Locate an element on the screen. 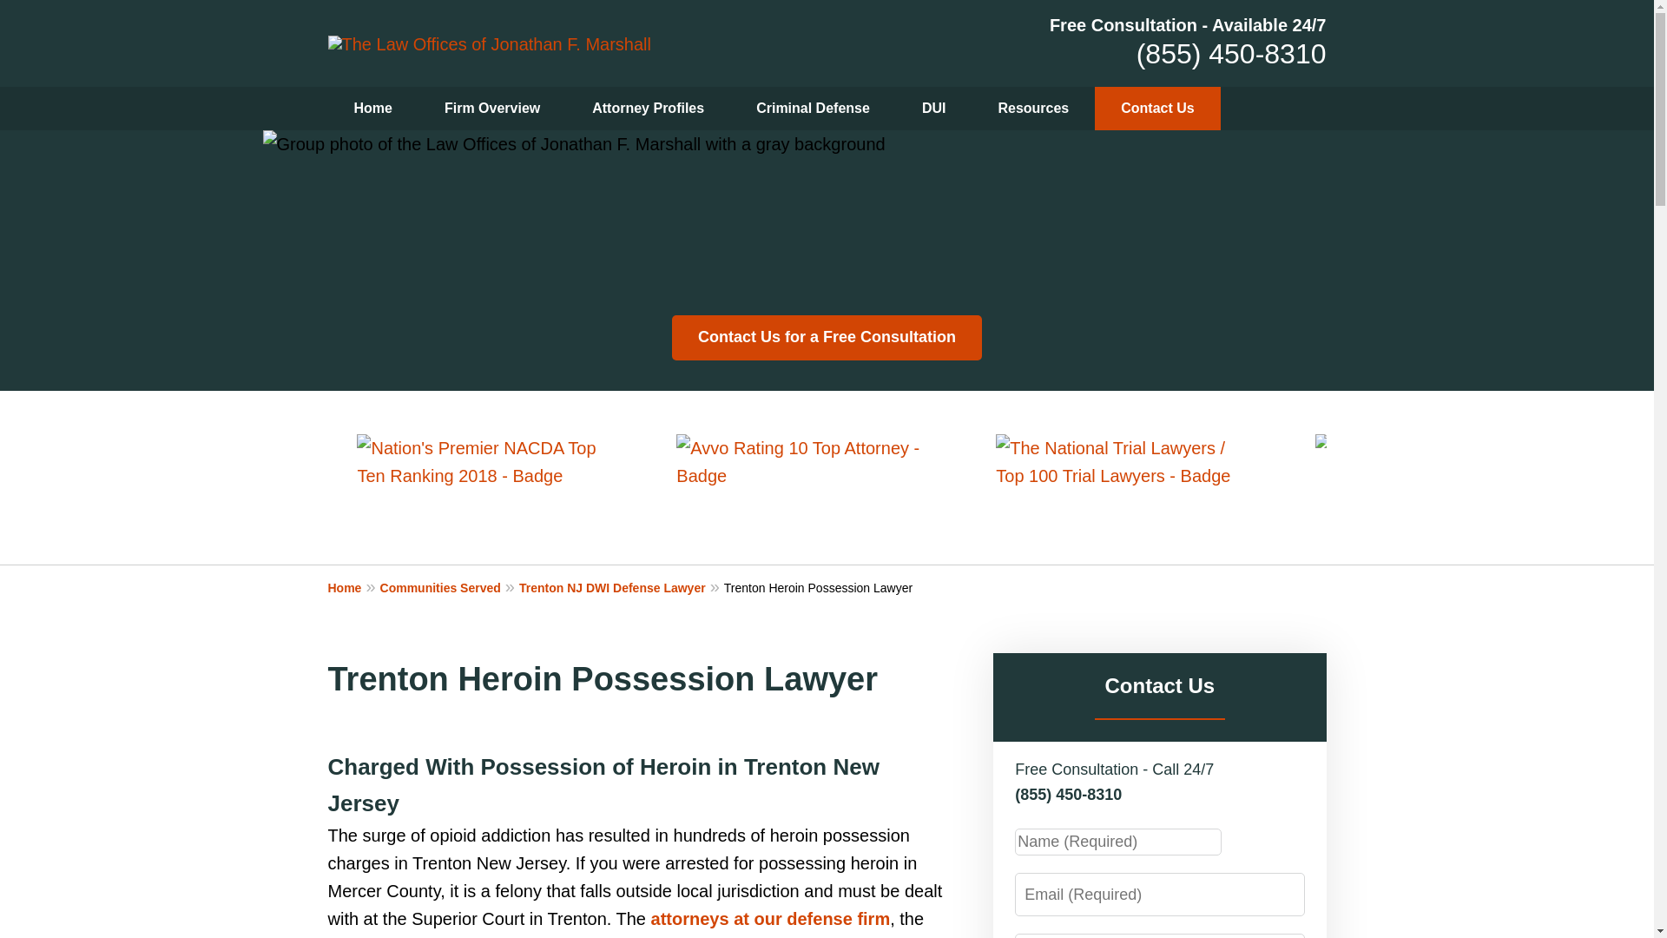 The width and height of the screenshot is (1667, 938). Firm Overview is located at coordinates (491, 109).